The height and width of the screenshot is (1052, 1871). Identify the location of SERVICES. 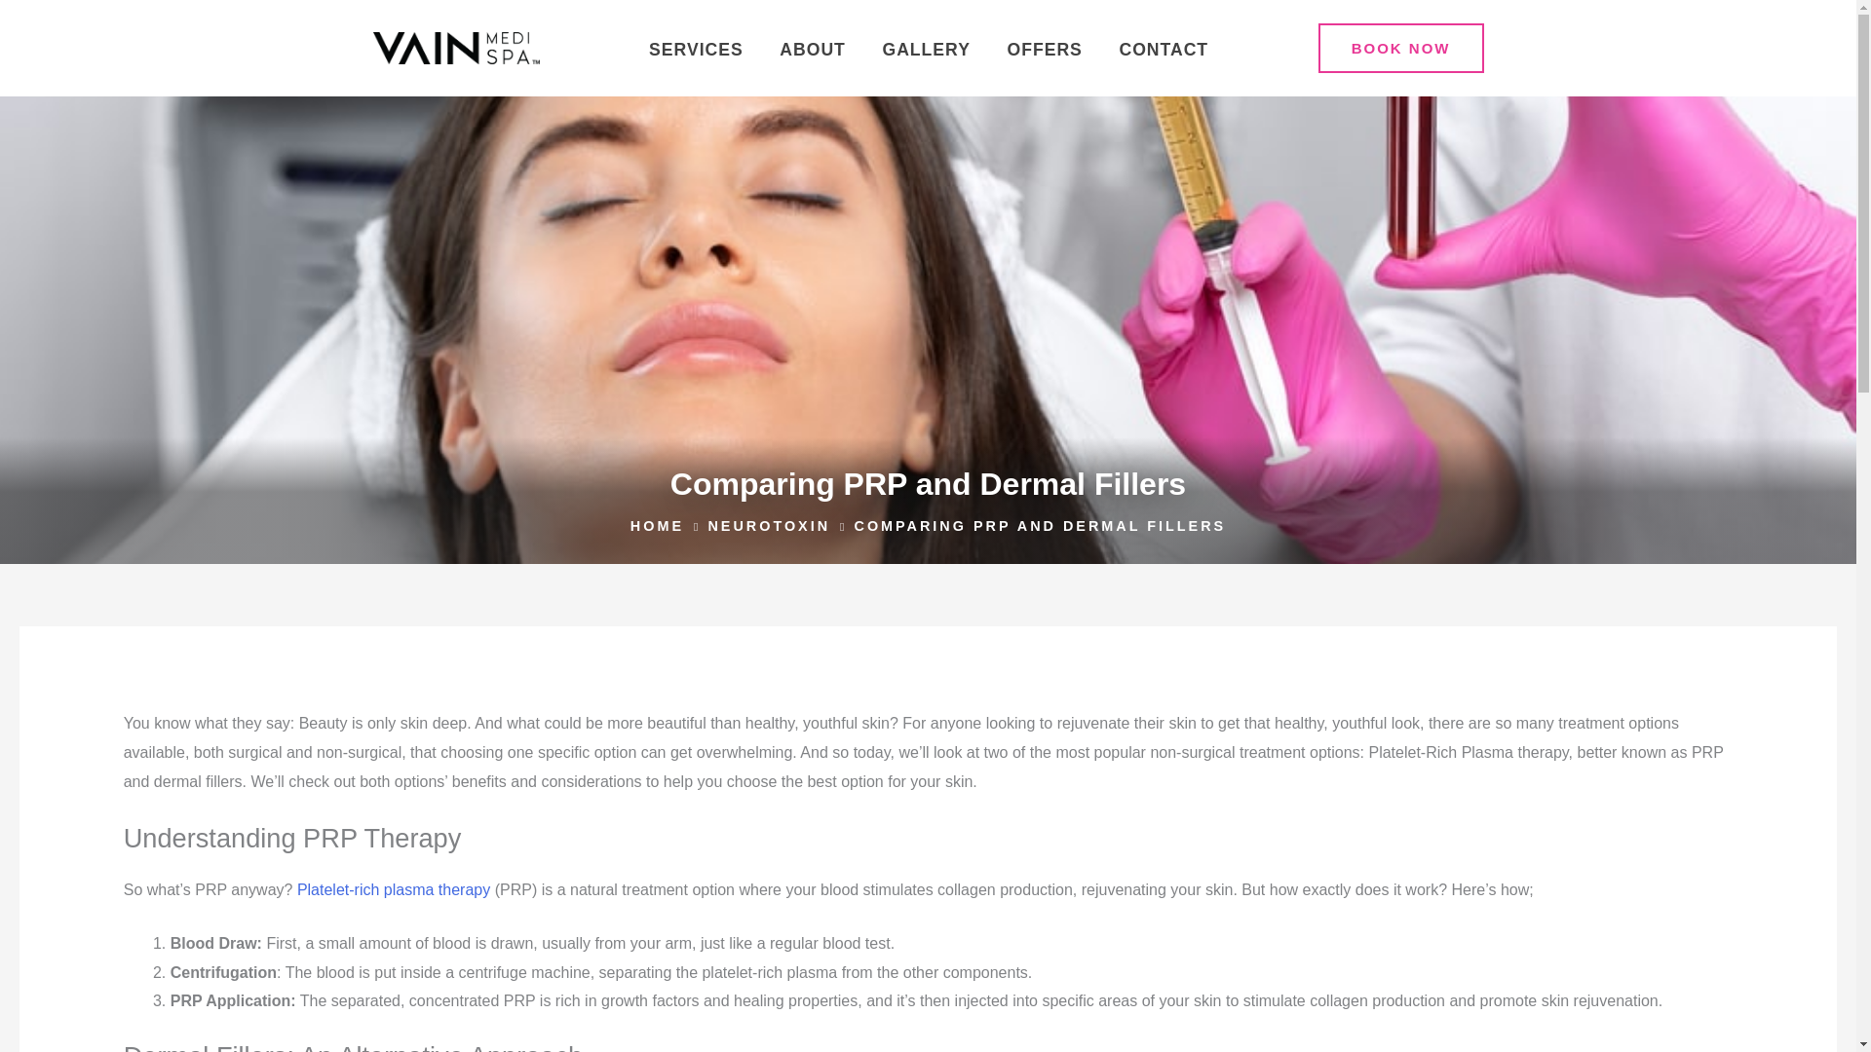
(696, 51).